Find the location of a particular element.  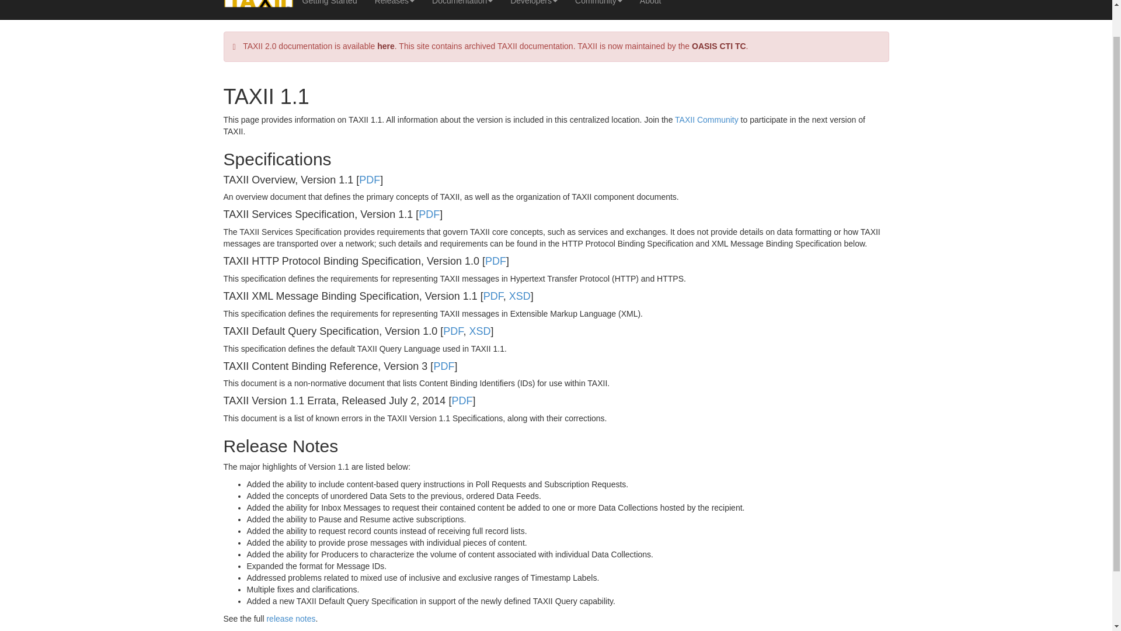

PDF is located at coordinates (452, 331).